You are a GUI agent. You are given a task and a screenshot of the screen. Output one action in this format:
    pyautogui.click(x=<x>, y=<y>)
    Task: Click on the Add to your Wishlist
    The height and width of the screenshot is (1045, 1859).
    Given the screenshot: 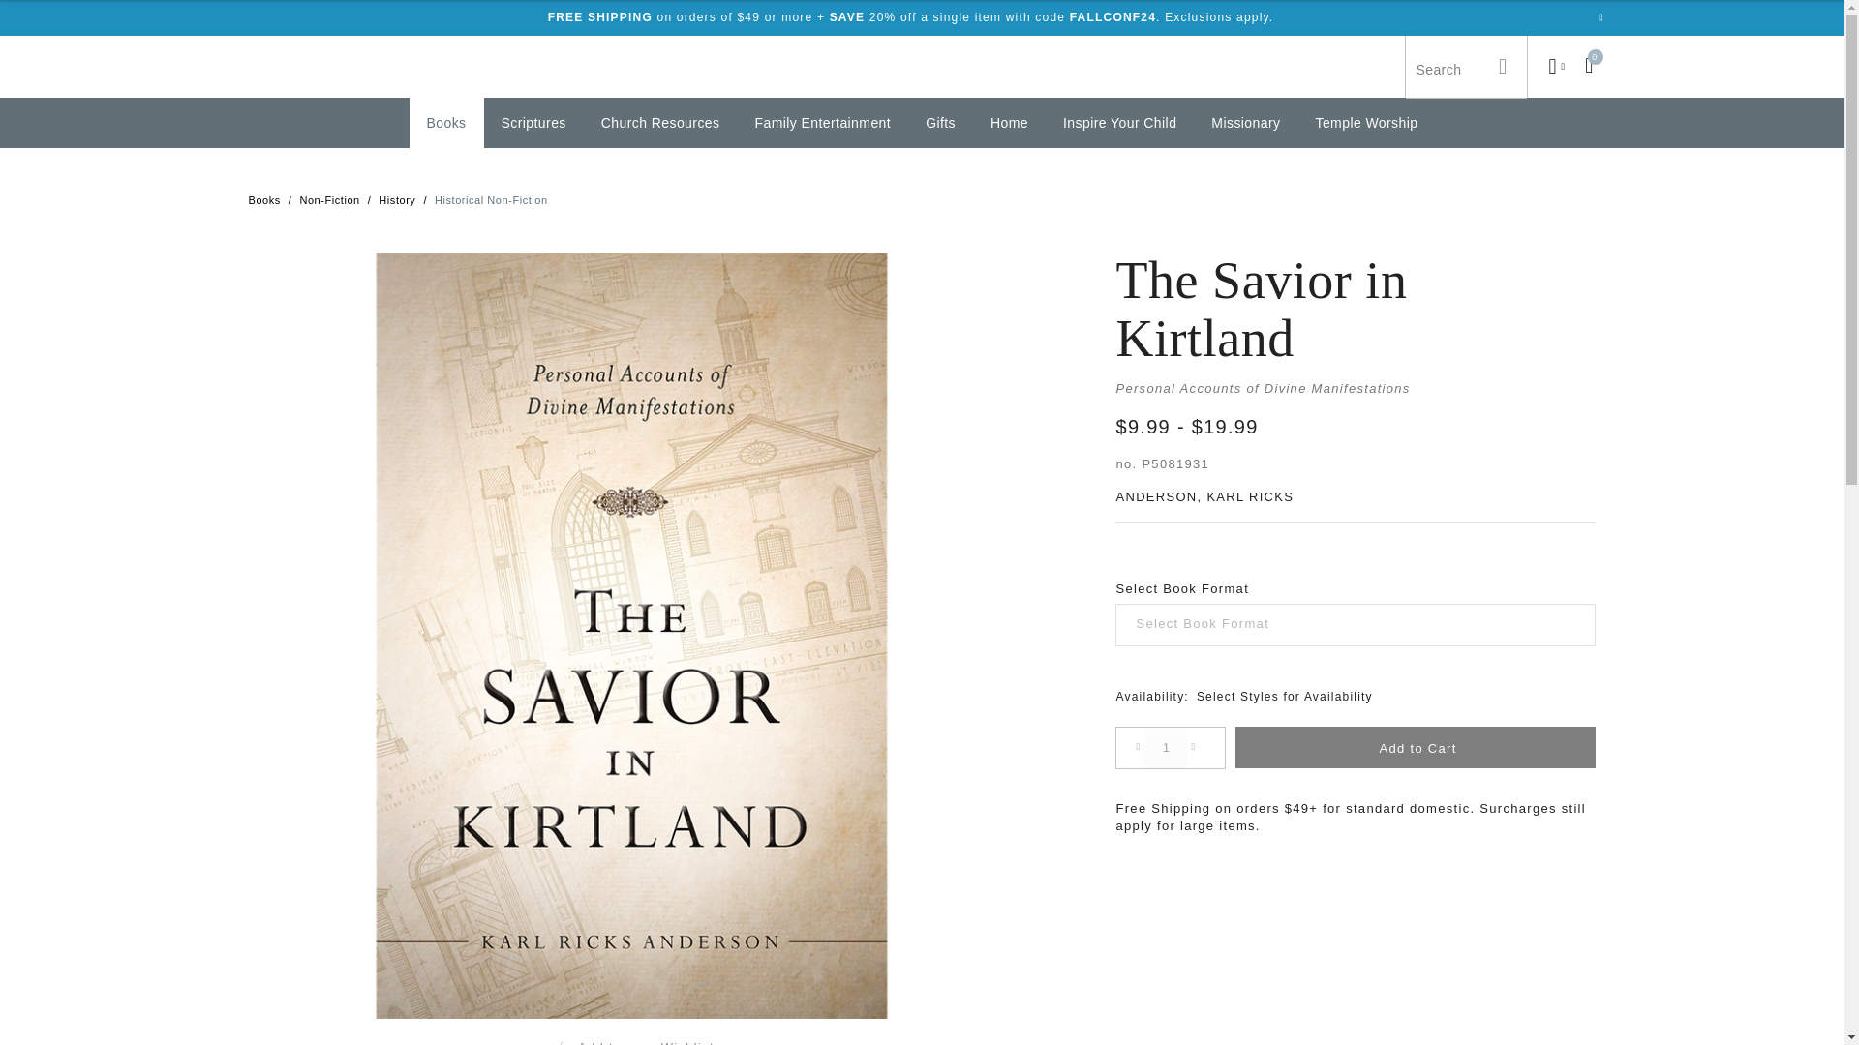 What is the action you would take?
    pyautogui.click(x=631, y=1039)
    